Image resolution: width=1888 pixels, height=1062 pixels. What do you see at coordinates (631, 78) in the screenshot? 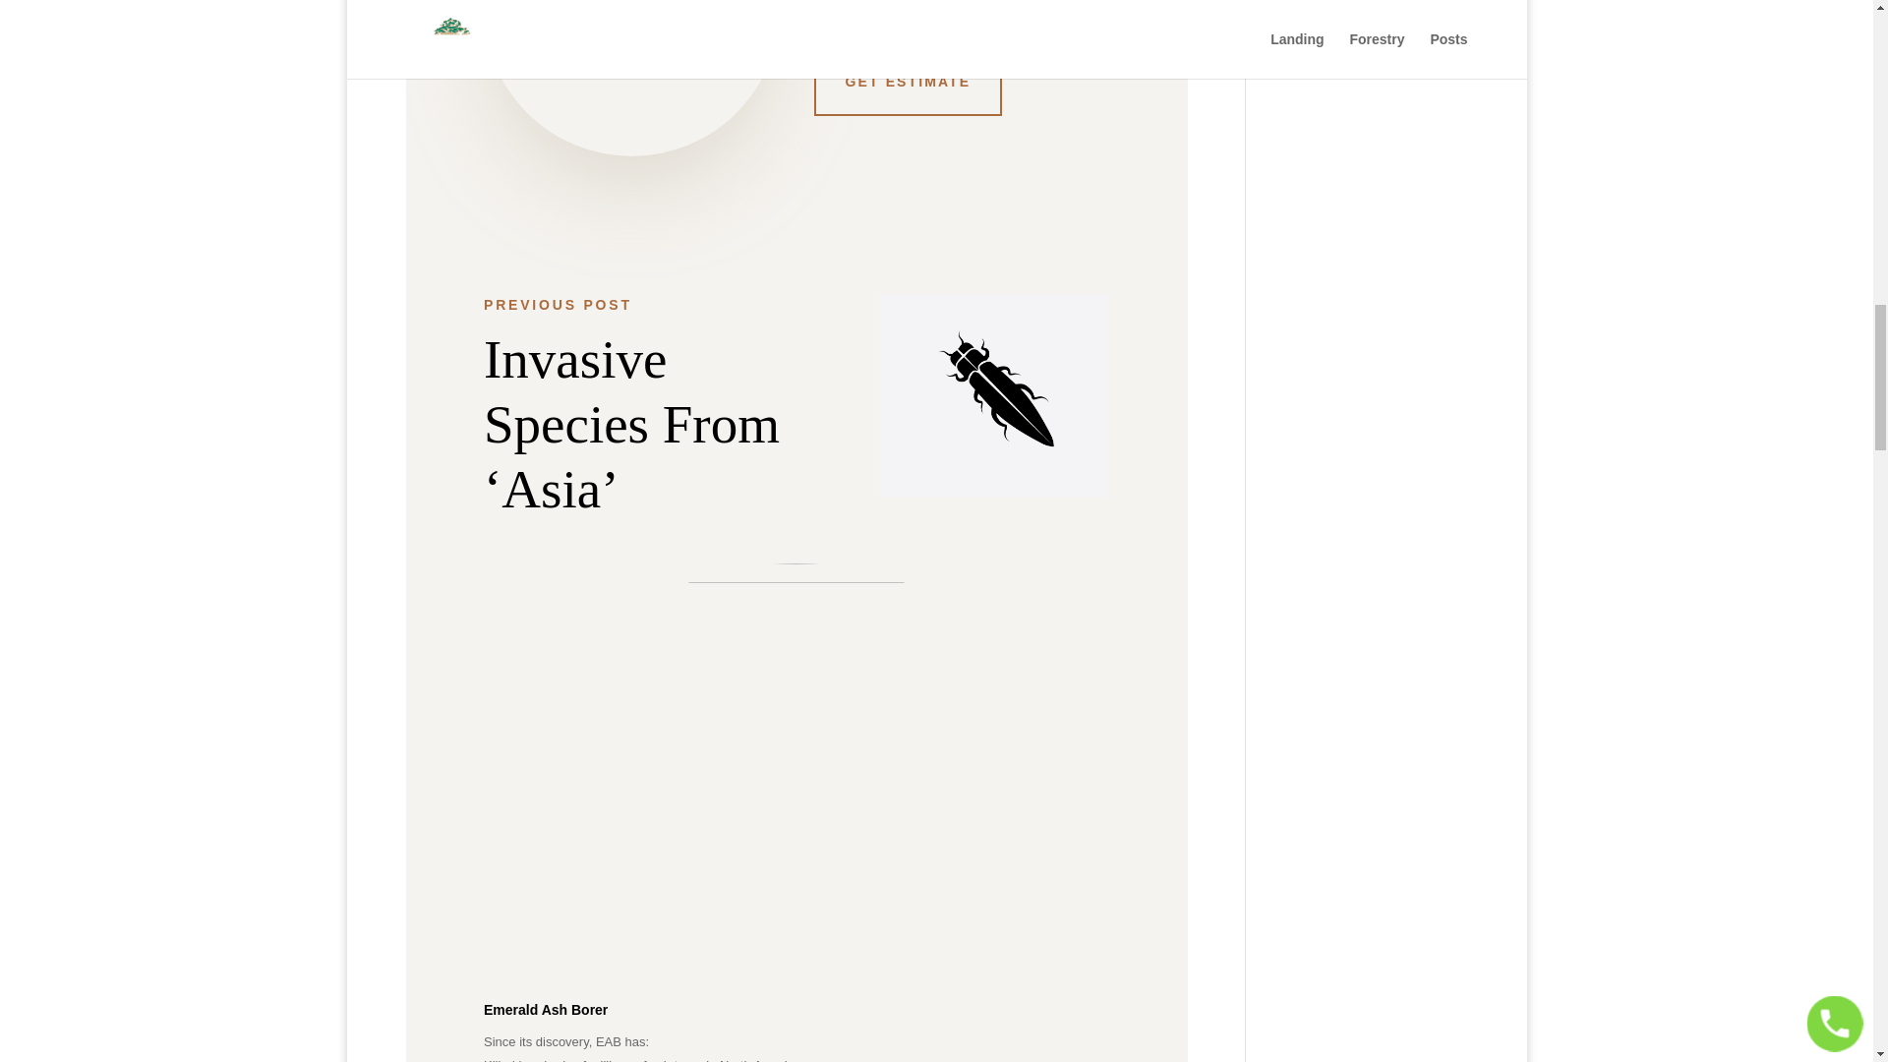
I see `KIMG5113` at bounding box center [631, 78].